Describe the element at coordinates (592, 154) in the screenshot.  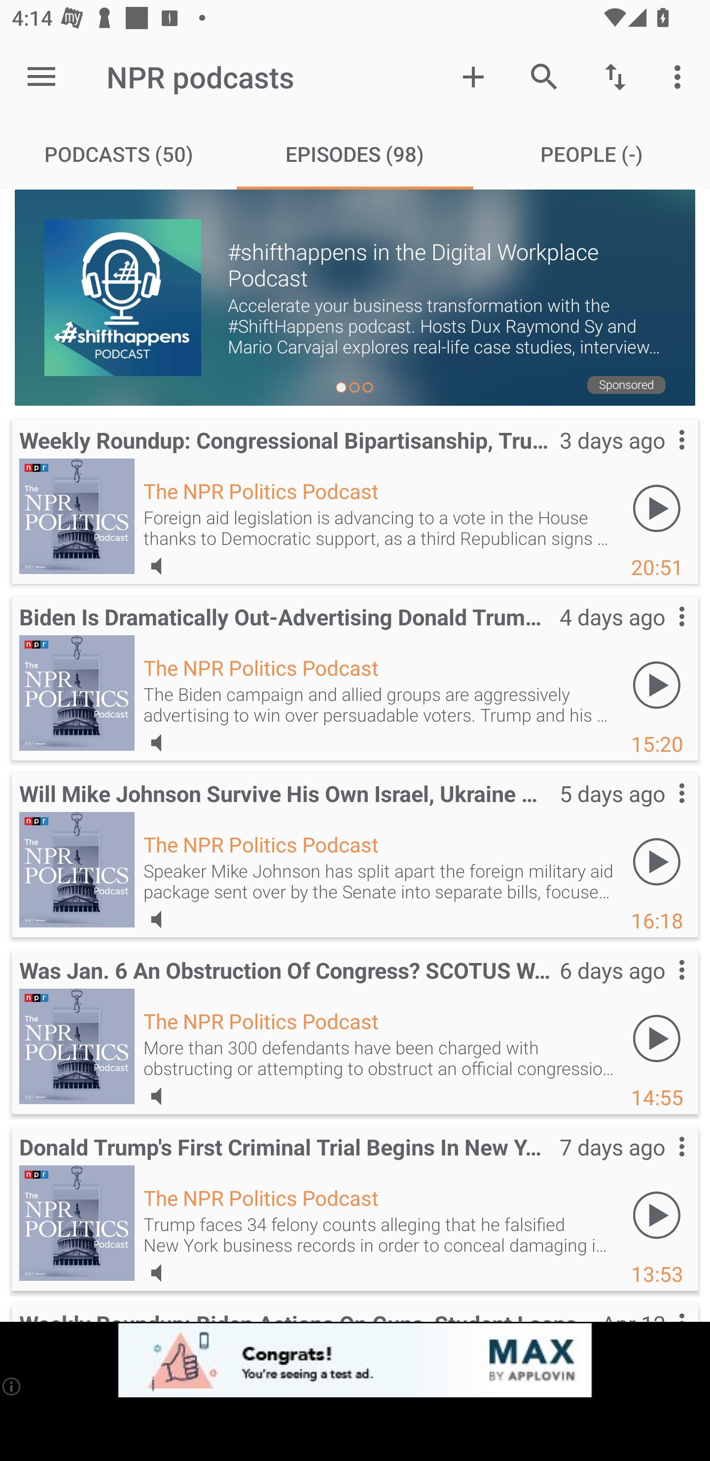
I see `People (-) PEOPLE (-)` at that location.